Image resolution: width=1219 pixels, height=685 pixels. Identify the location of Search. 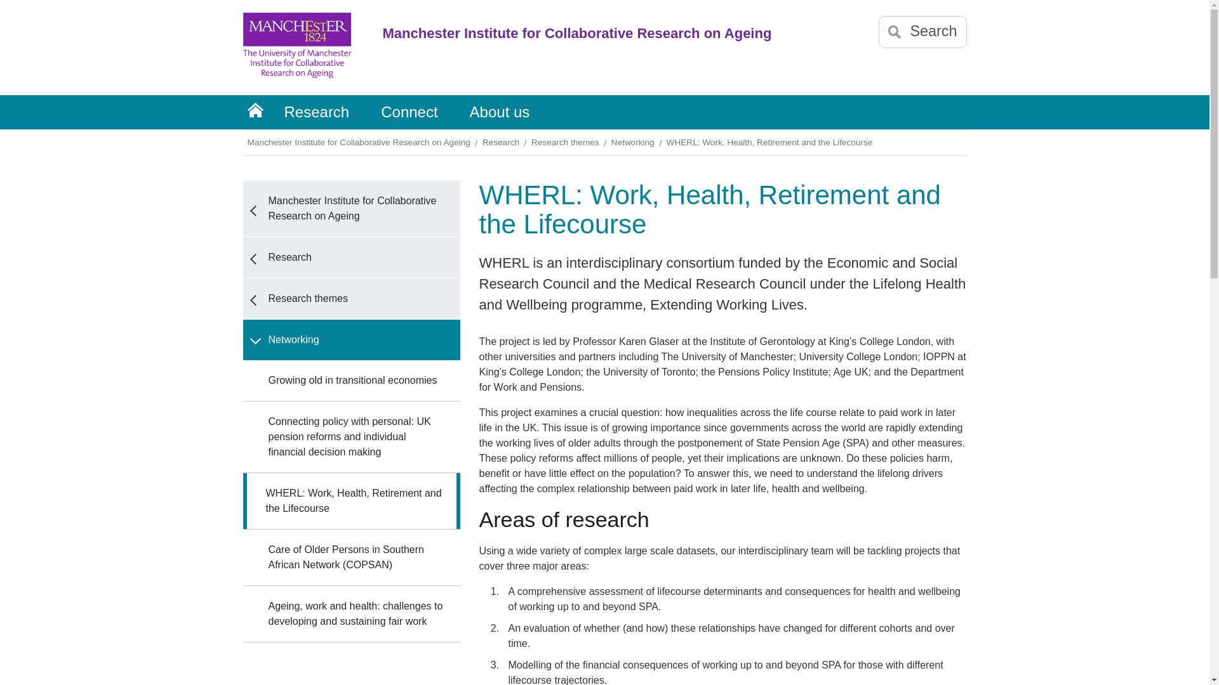
(923, 32).